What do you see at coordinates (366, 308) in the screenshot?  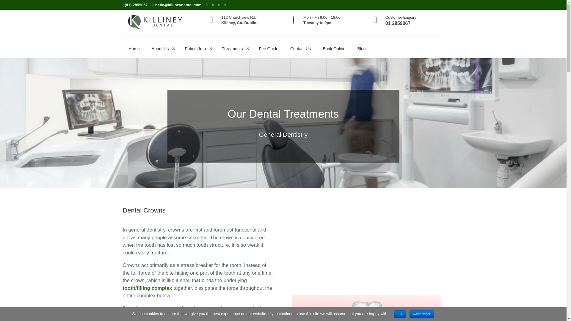 I see `General dentistry Dublin` at bounding box center [366, 308].